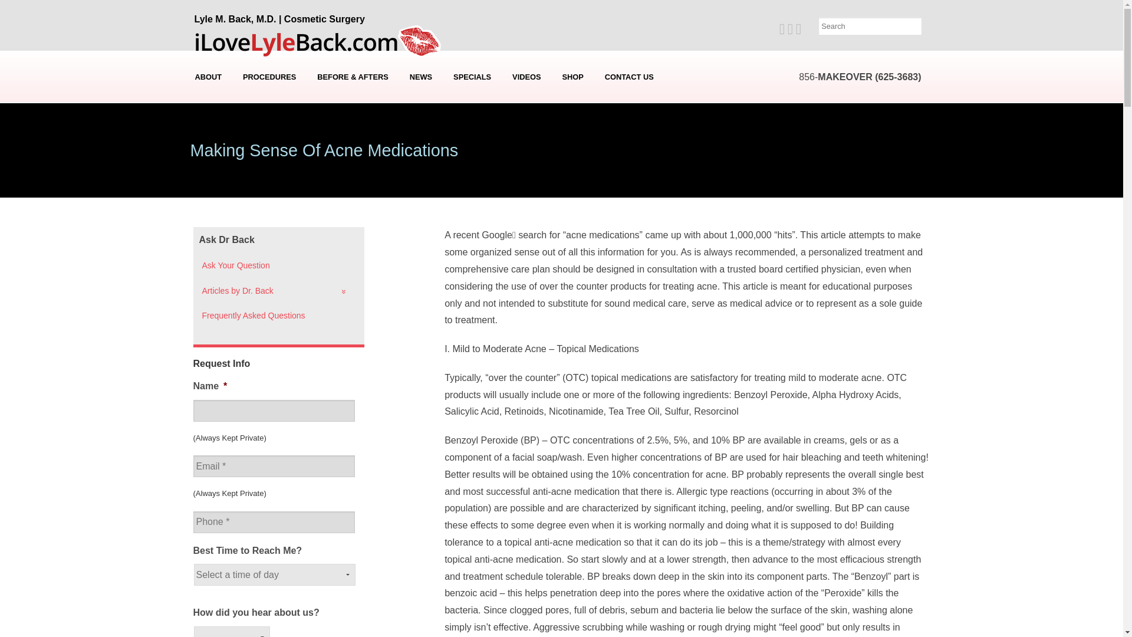  What do you see at coordinates (209, 77) in the screenshot?
I see `ABOUT` at bounding box center [209, 77].